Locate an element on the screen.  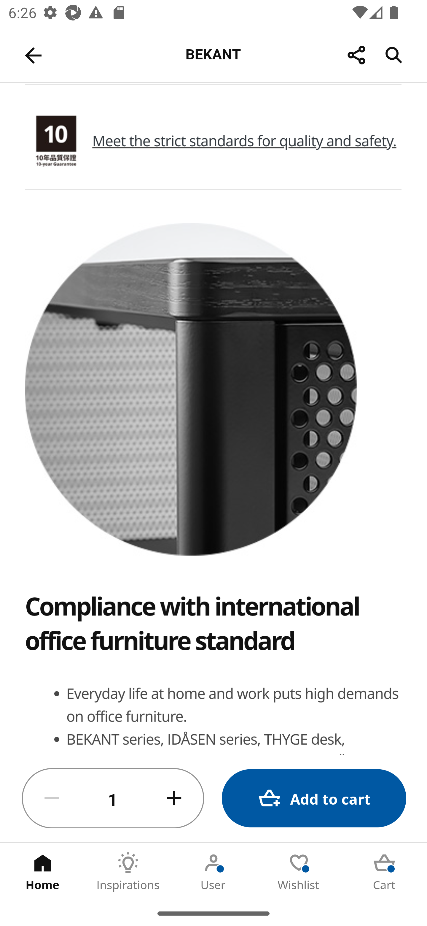
Meet the strict standards for quality and safety. is located at coordinates (244, 141).